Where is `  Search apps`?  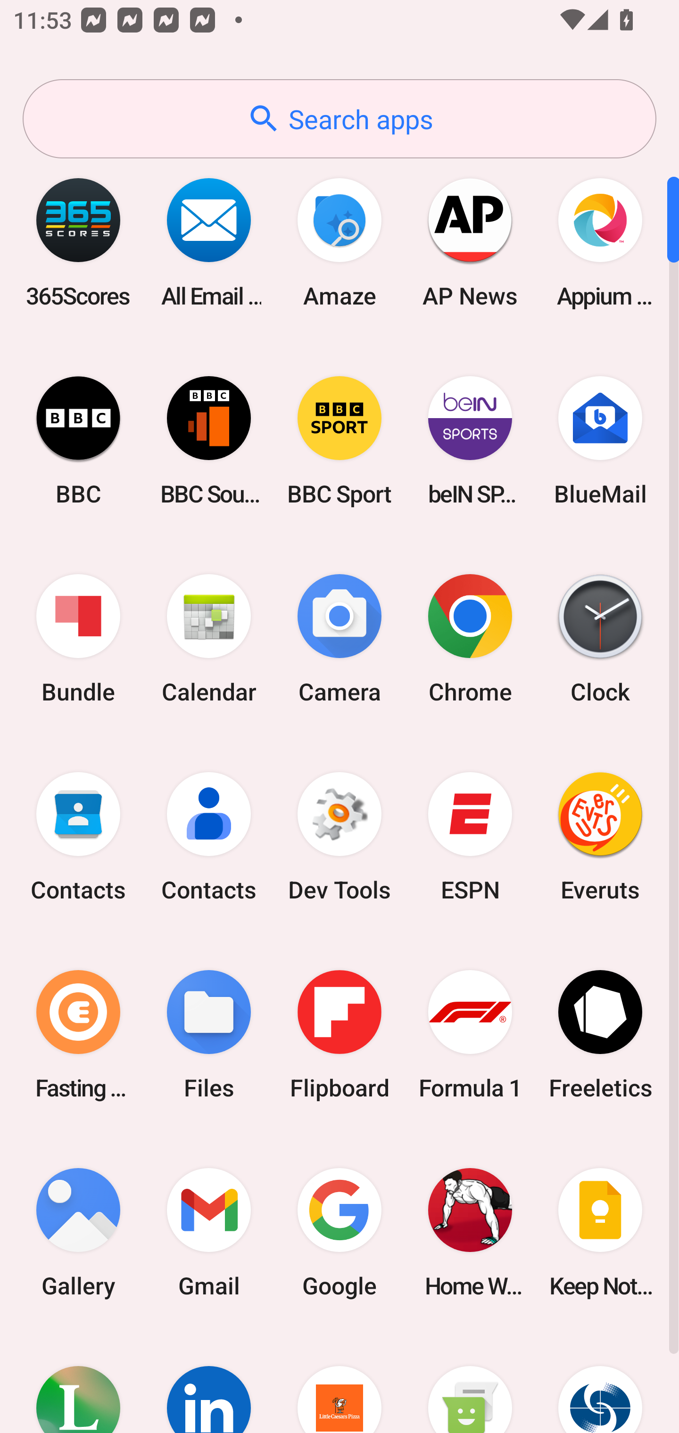   Search apps is located at coordinates (339, 119).